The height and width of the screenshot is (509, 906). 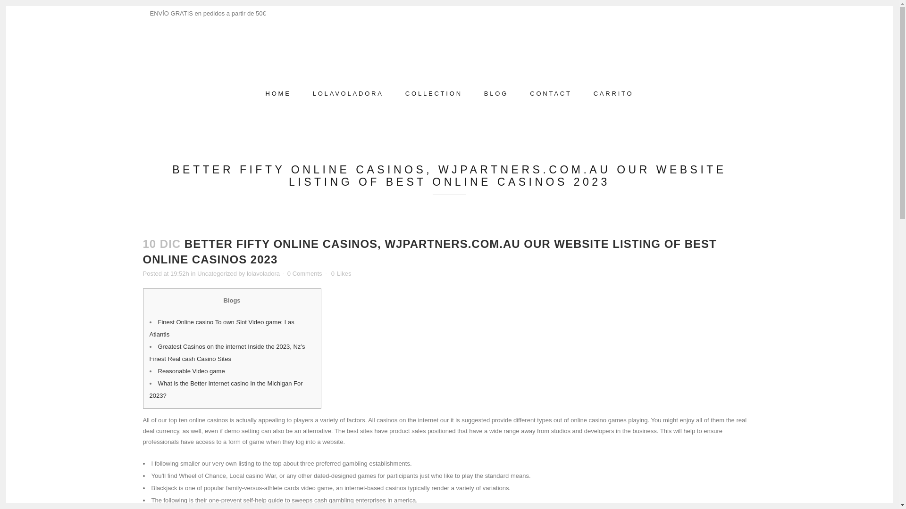 I want to click on What is the Better Internet casino In the Michigan For 2023?, so click(x=226, y=389).